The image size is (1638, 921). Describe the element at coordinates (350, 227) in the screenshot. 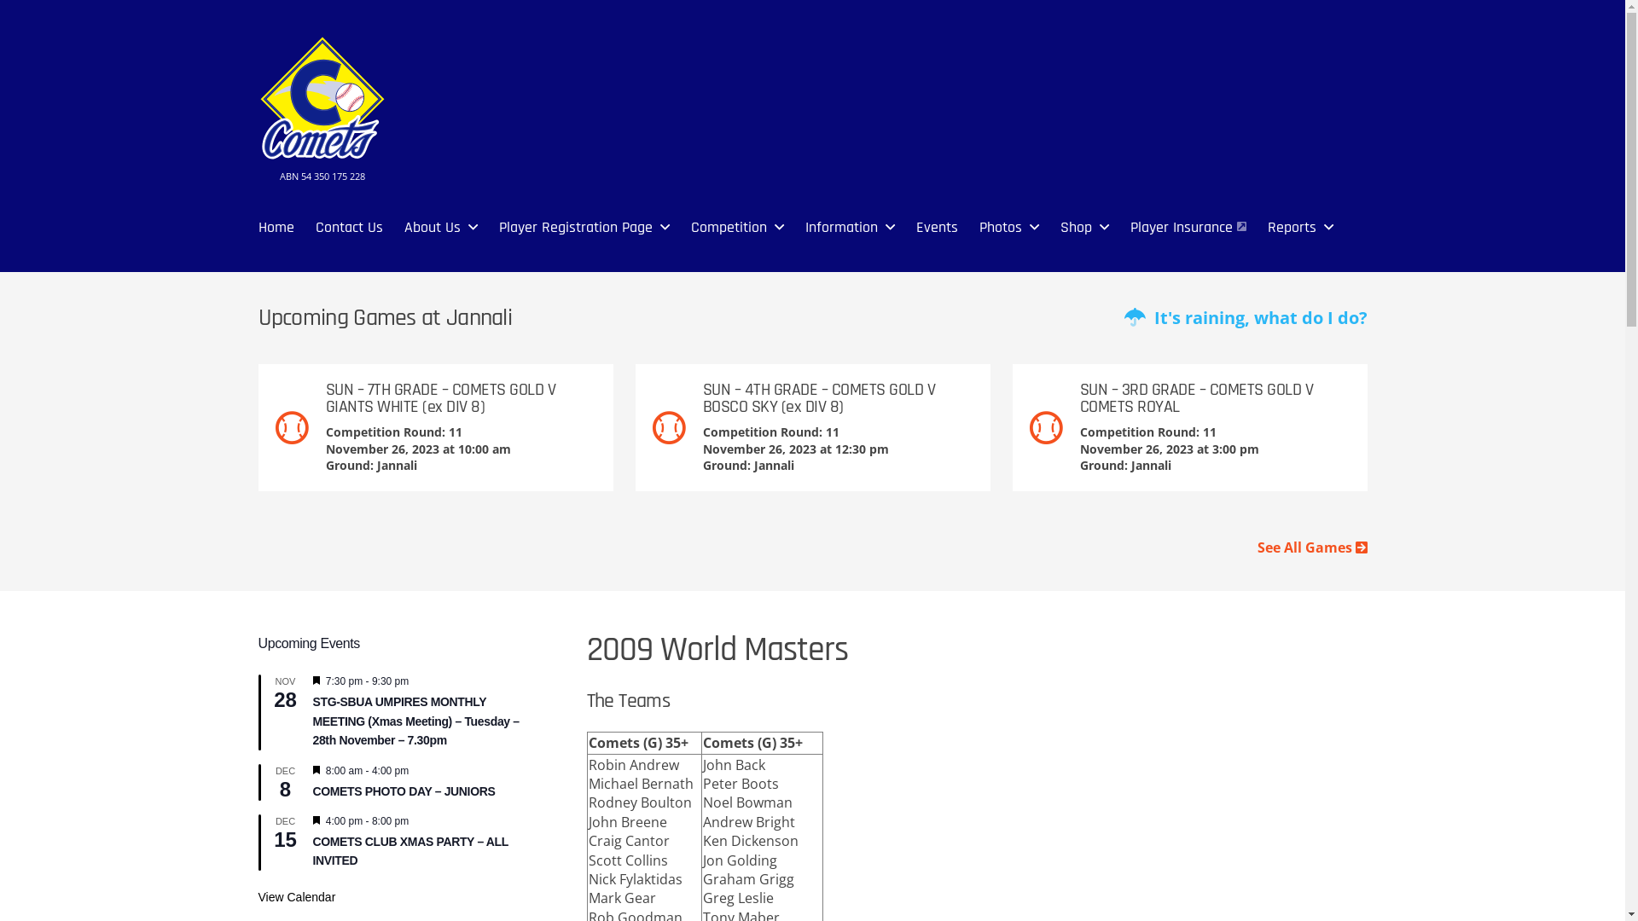

I see `Contact Us` at that location.